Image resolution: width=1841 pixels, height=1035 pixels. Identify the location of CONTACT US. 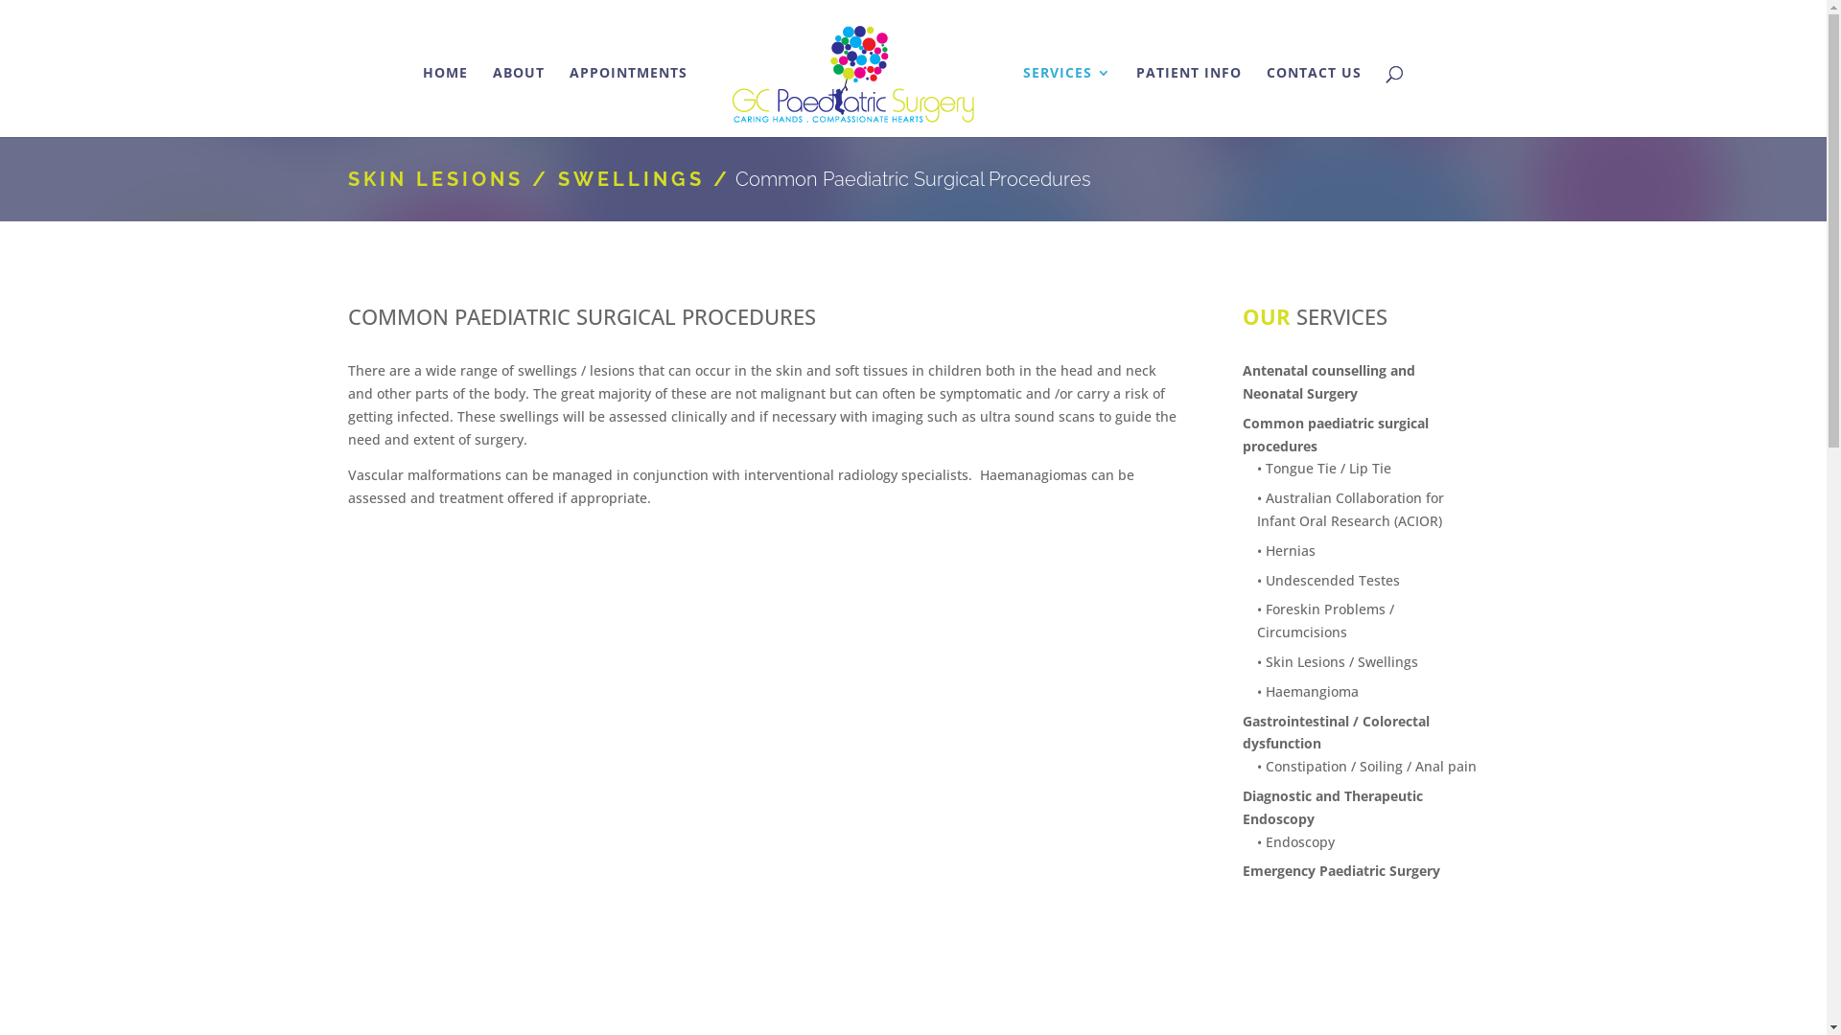
(1314, 102).